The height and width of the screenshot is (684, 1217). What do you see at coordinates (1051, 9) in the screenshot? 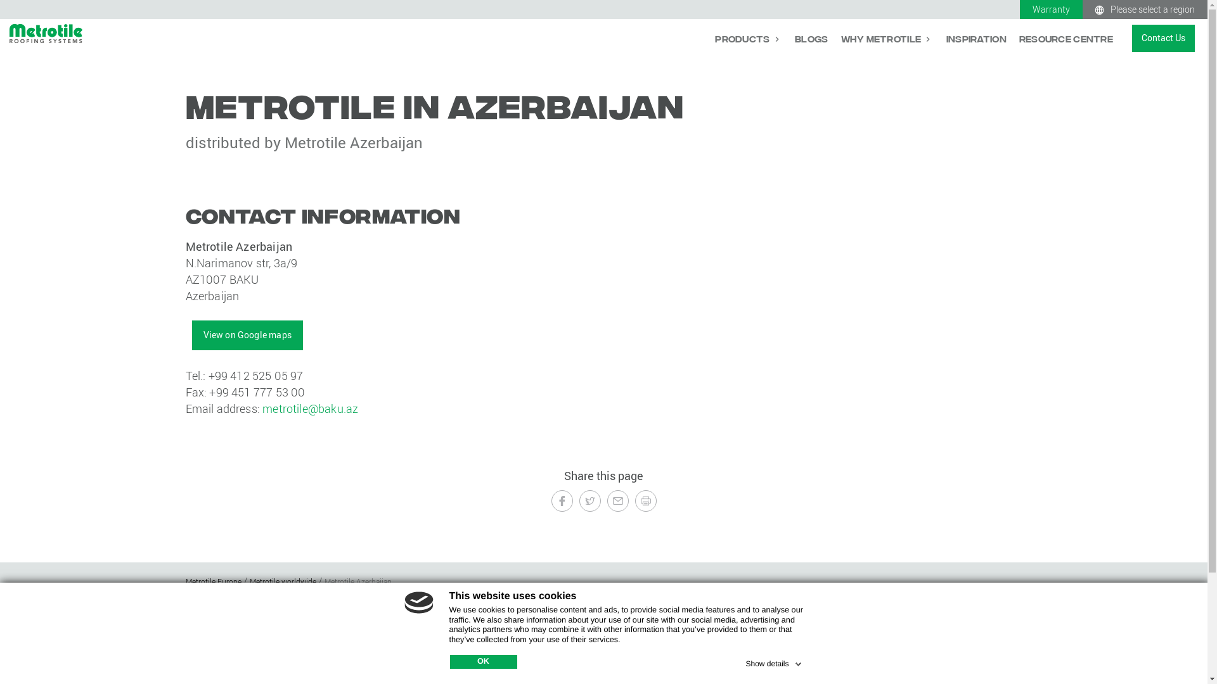
I see `Warranty` at bounding box center [1051, 9].